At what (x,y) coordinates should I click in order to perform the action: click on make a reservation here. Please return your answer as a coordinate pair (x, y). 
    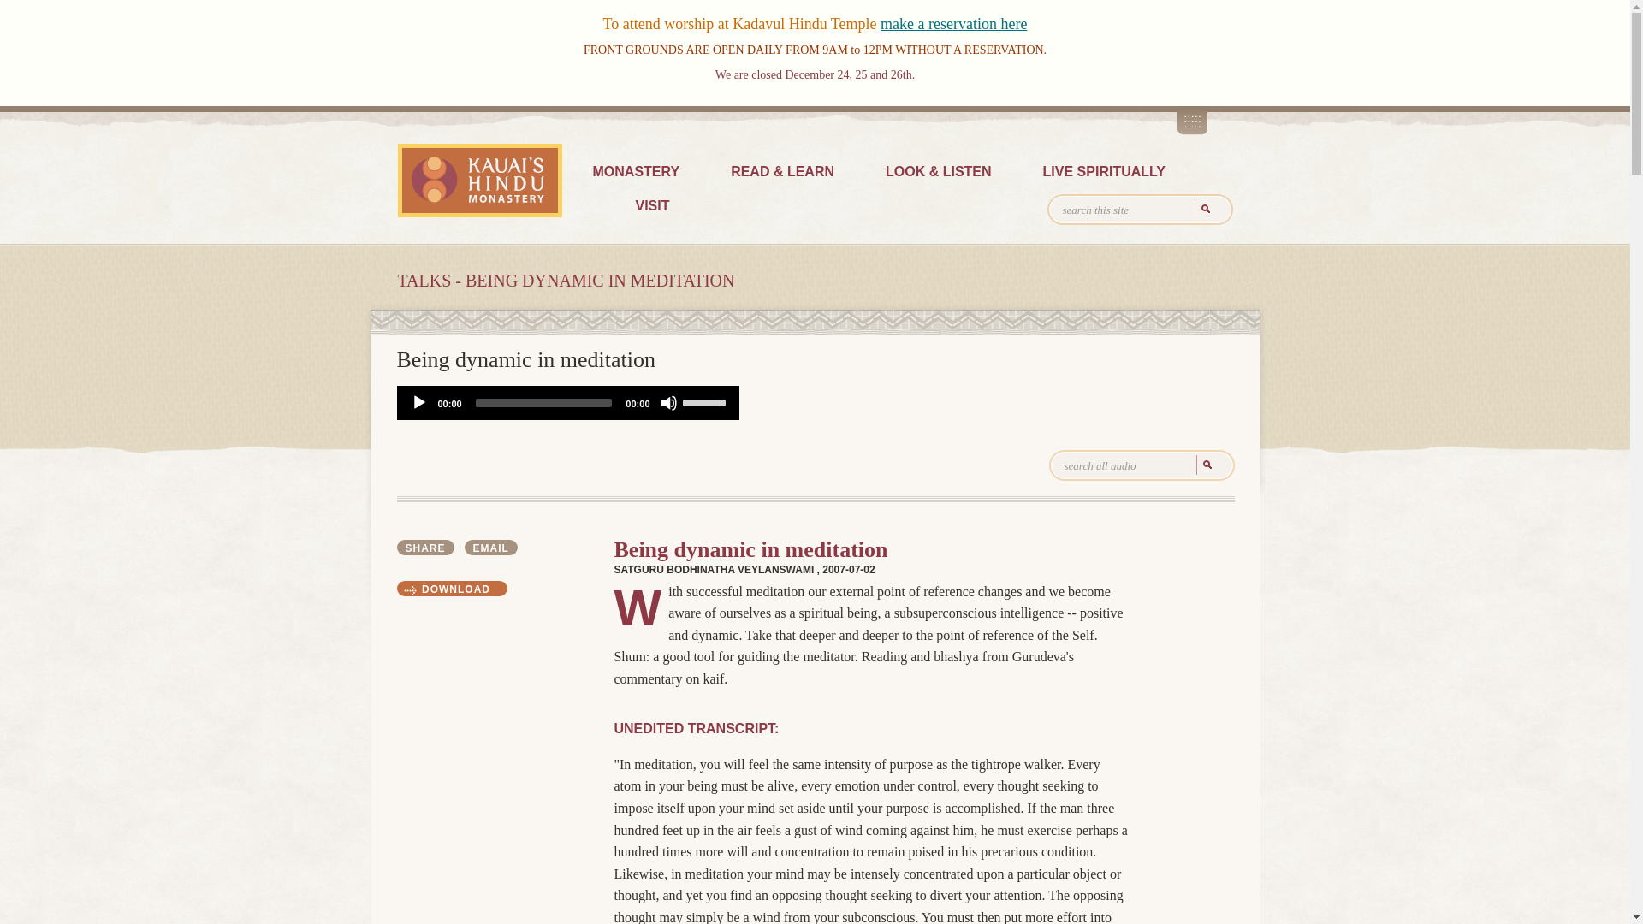
    Looking at the image, I should click on (953, 24).